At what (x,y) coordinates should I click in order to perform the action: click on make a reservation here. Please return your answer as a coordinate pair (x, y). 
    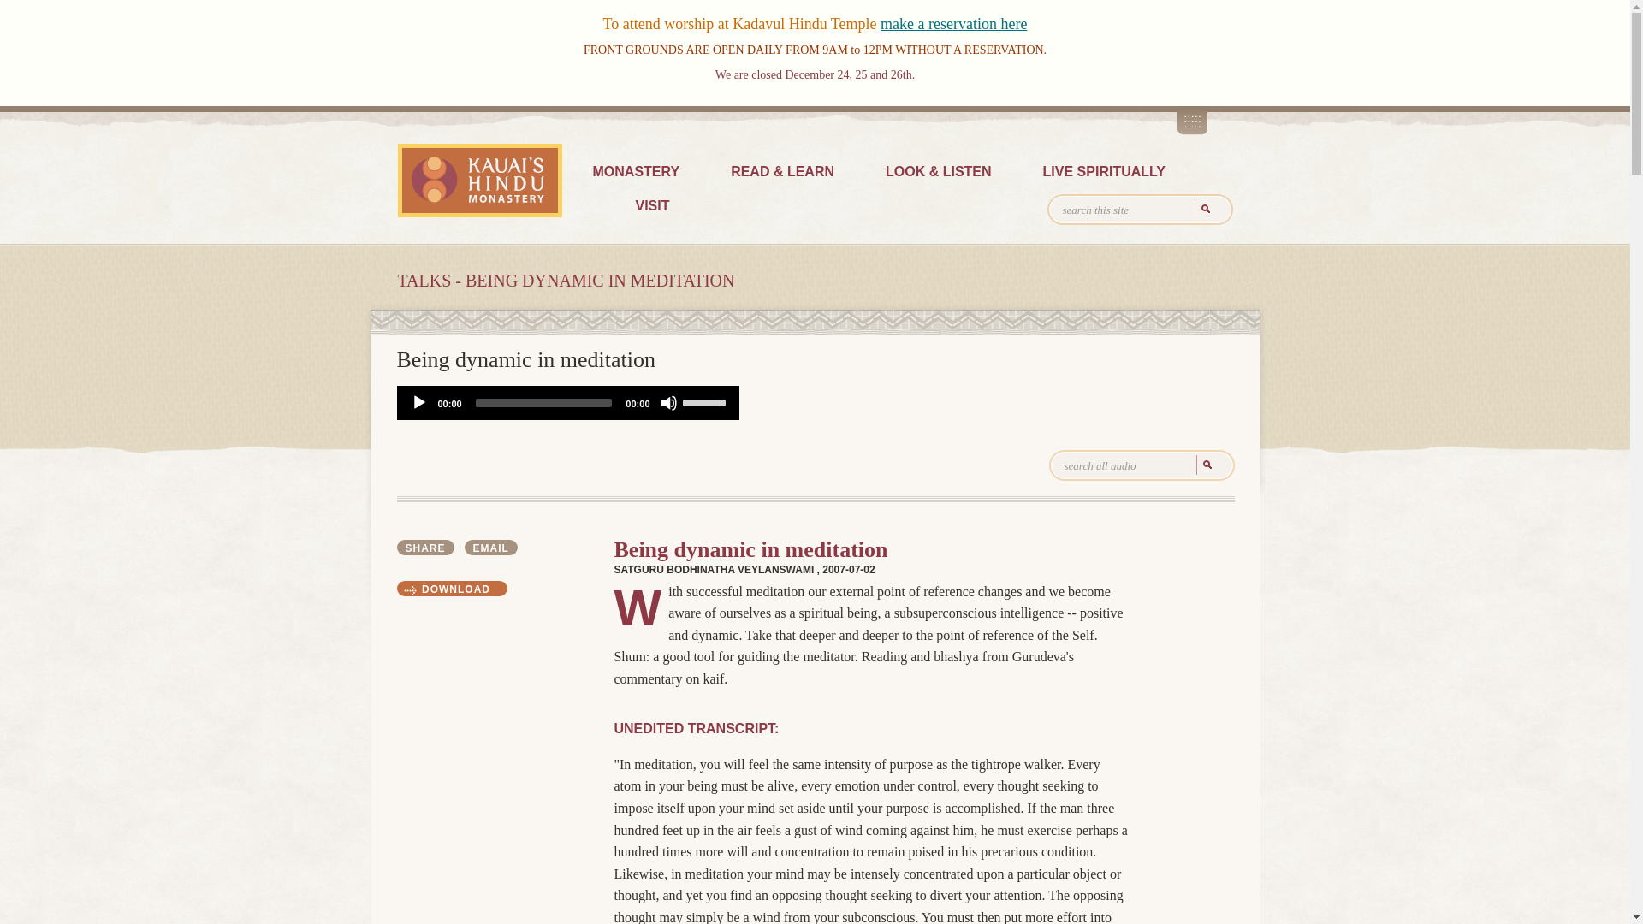
    Looking at the image, I should click on (953, 24).